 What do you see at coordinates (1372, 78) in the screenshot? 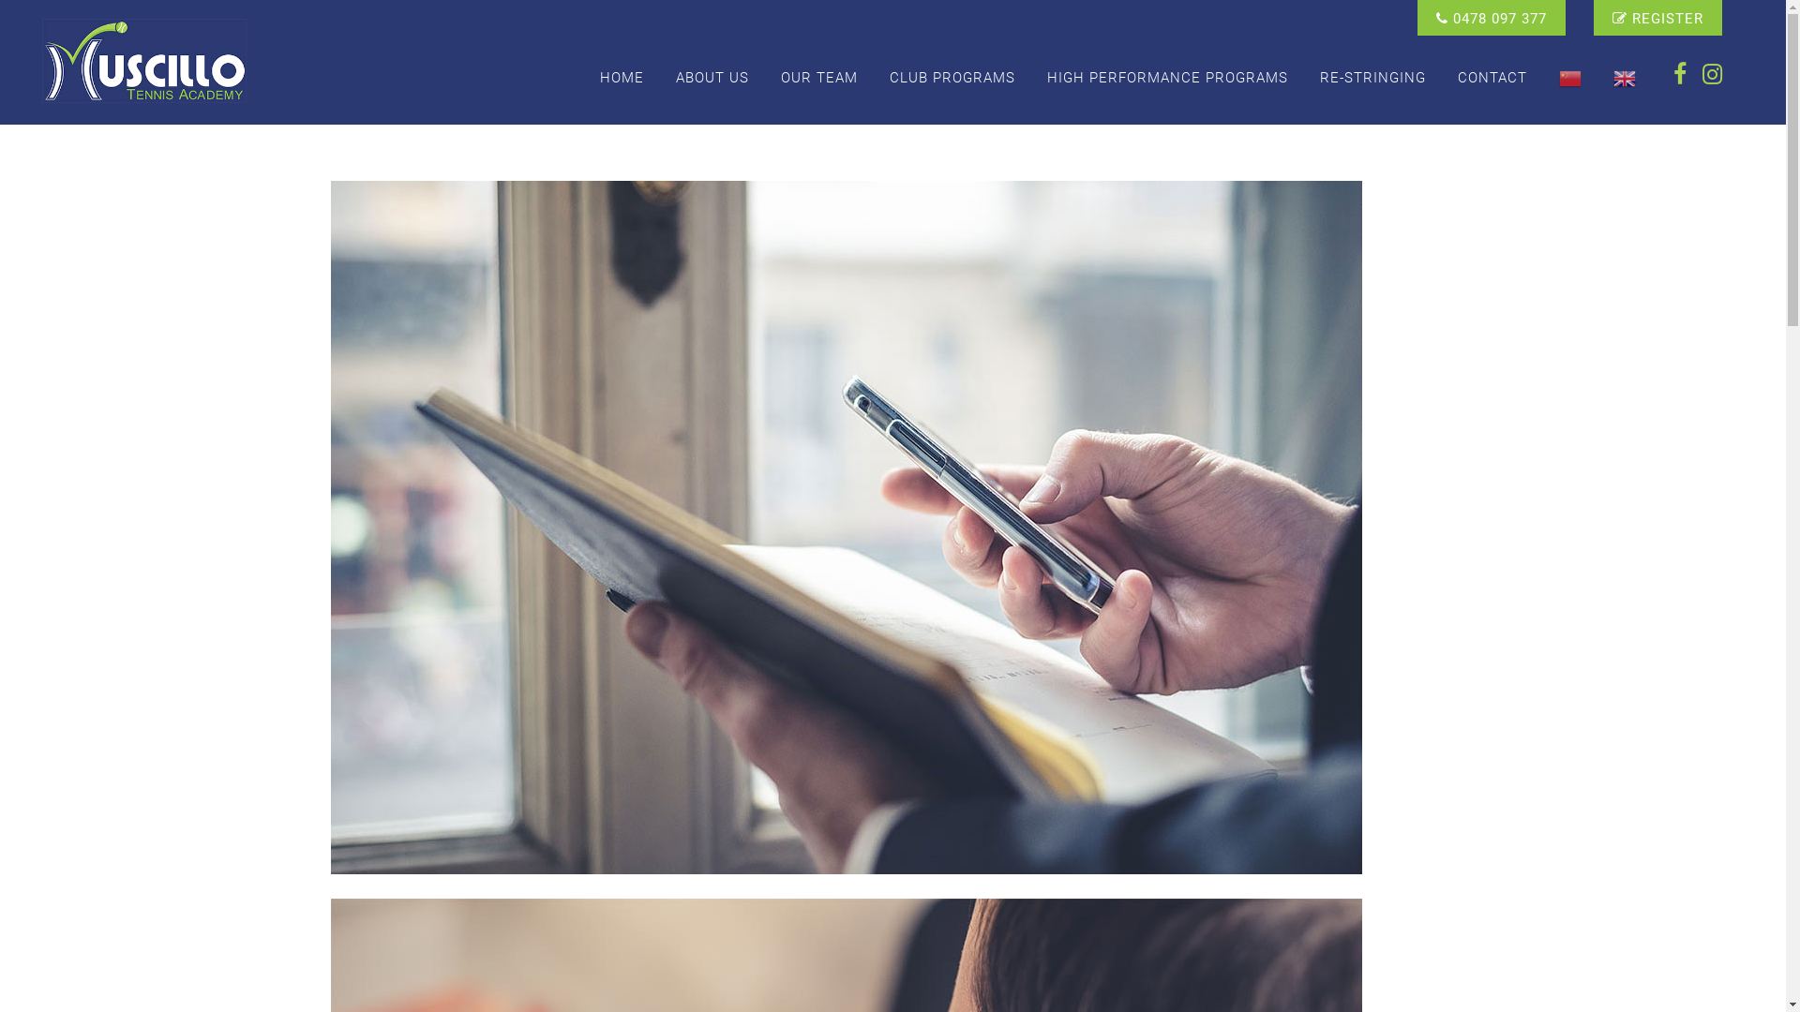
I see `RE-STRINGING` at bounding box center [1372, 78].